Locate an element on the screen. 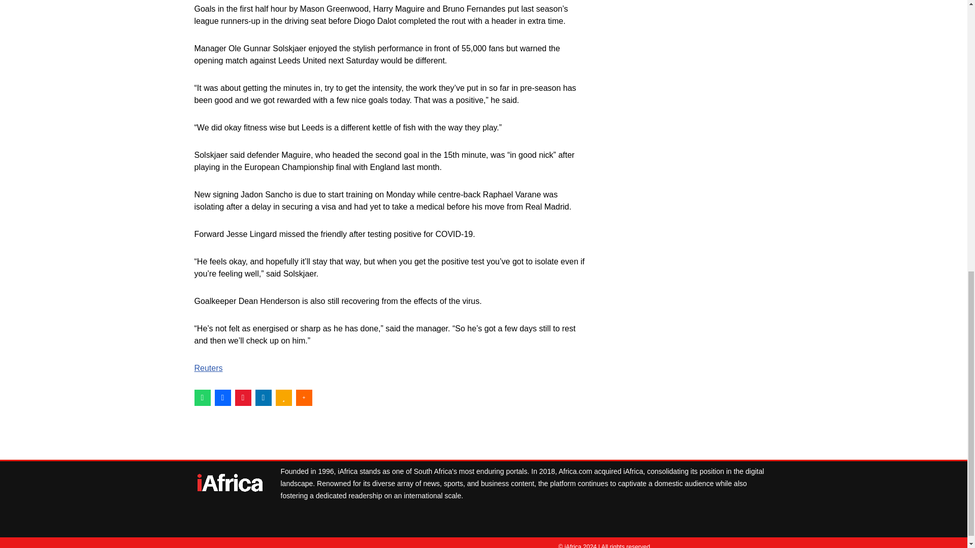 This screenshot has height=548, width=975. Add this to LinkedIn is located at coordinates (263, 398).